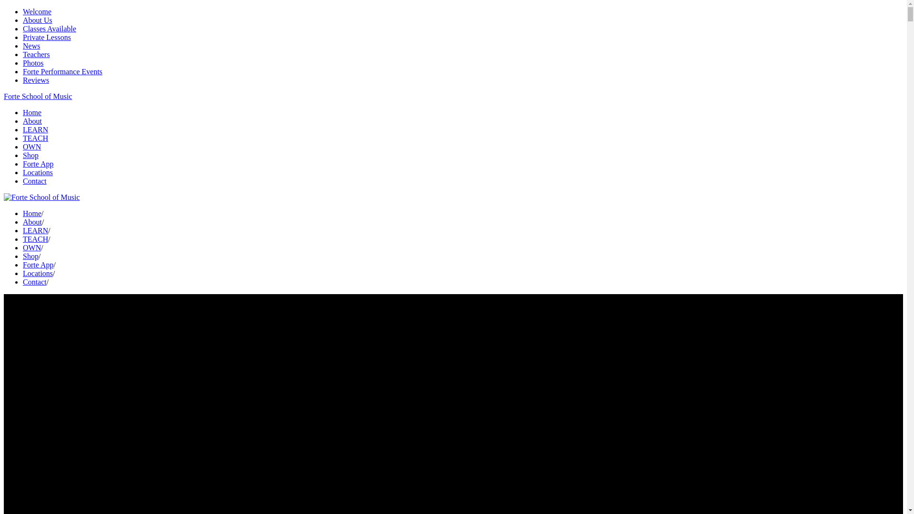 The width and height of the screenshot is (914, 514). I want to click on Photos, so click(33, 63).